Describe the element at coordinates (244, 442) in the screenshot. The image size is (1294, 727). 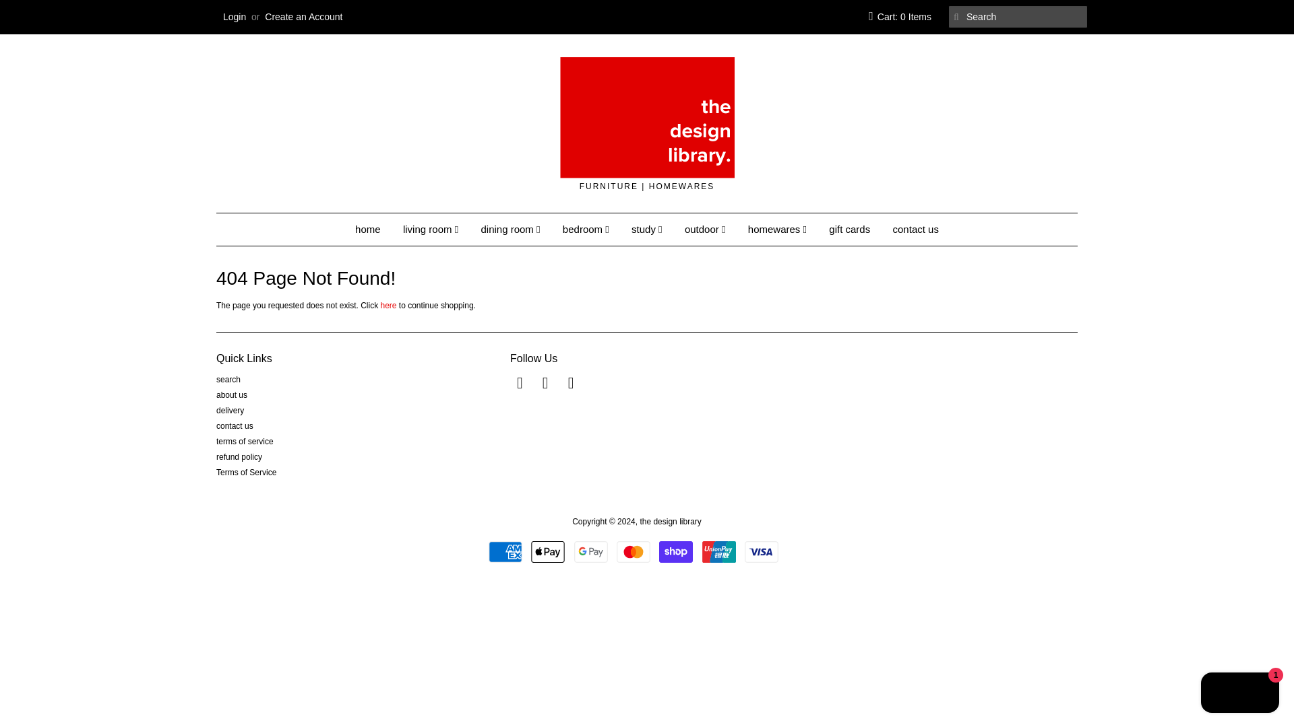
I see `terms of service ` at that location.